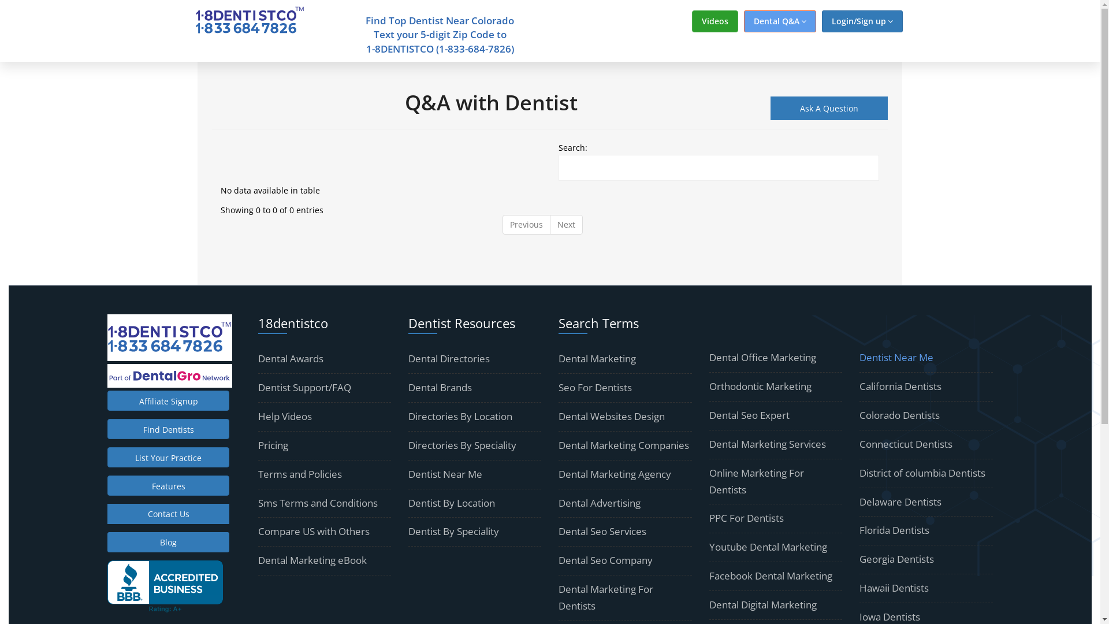 Image resolution: width=1109 pixels, height=624 pixels. I want to click on Features, so click(169, 485).